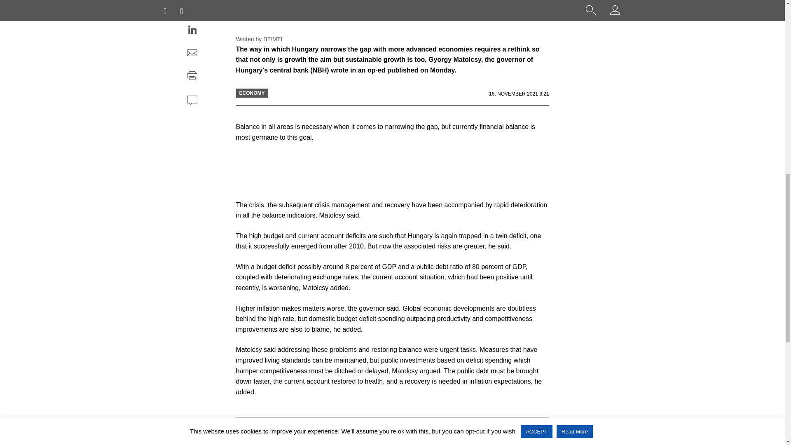 This screenshot has width=791, height=445. I want to click on Print, so click(192, 77).